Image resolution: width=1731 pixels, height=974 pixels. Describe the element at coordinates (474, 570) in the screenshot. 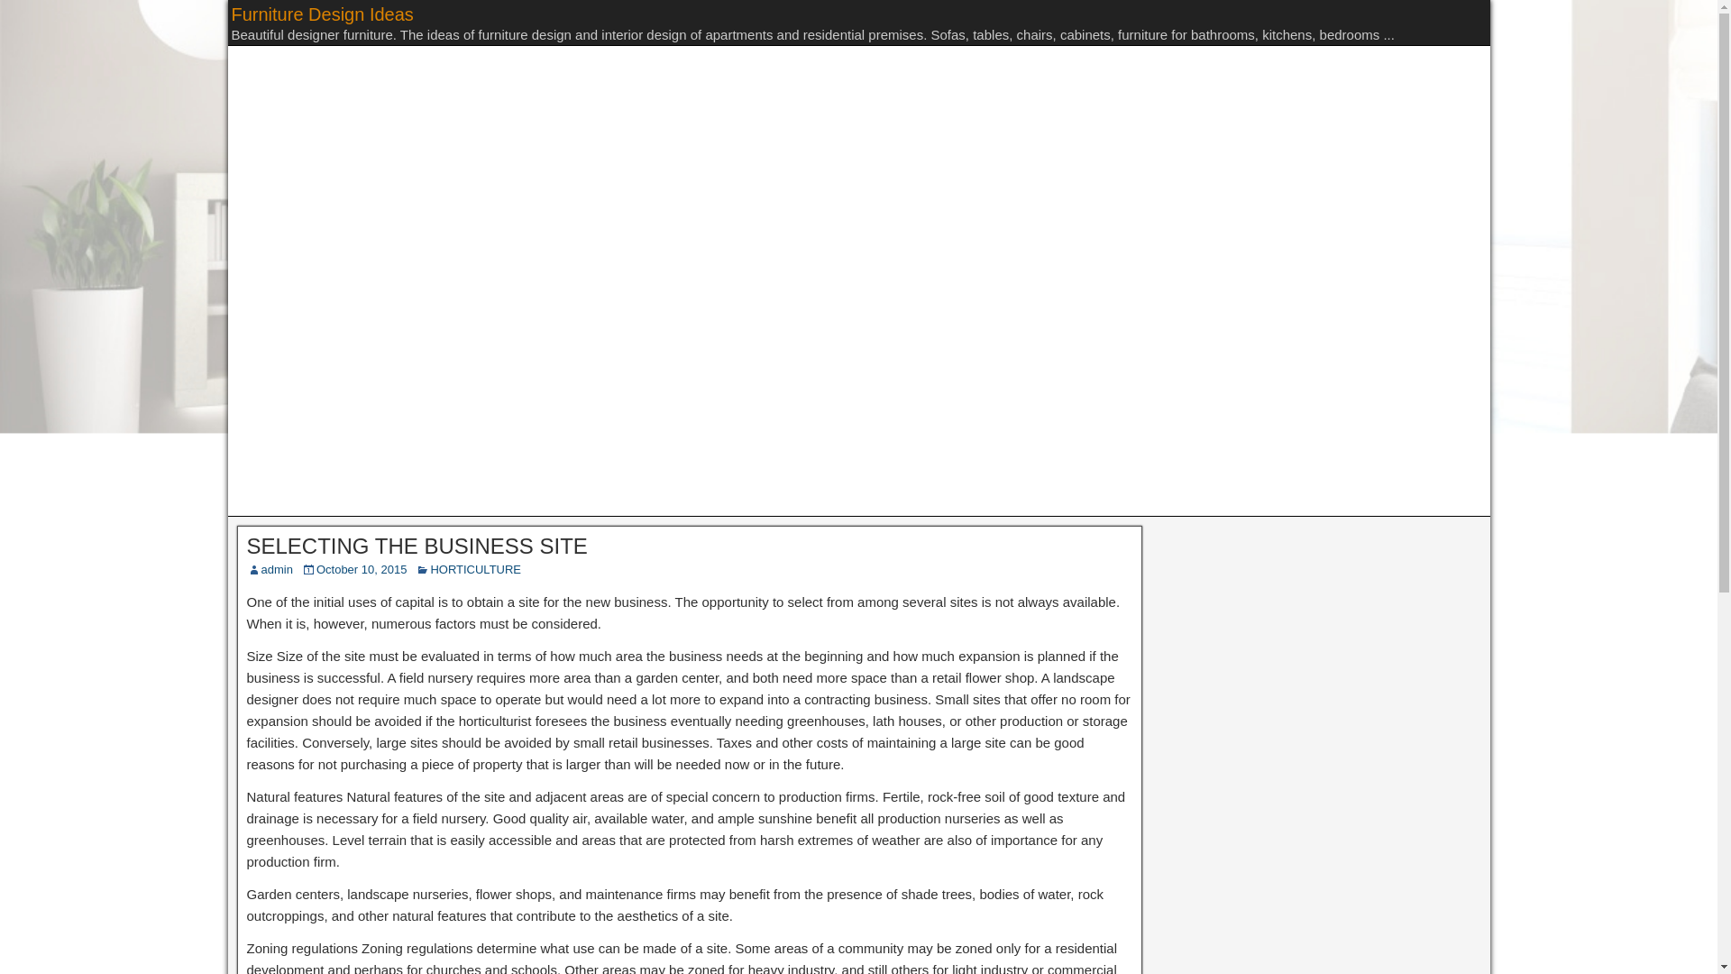

I see `HORTICULTURE` at that location.